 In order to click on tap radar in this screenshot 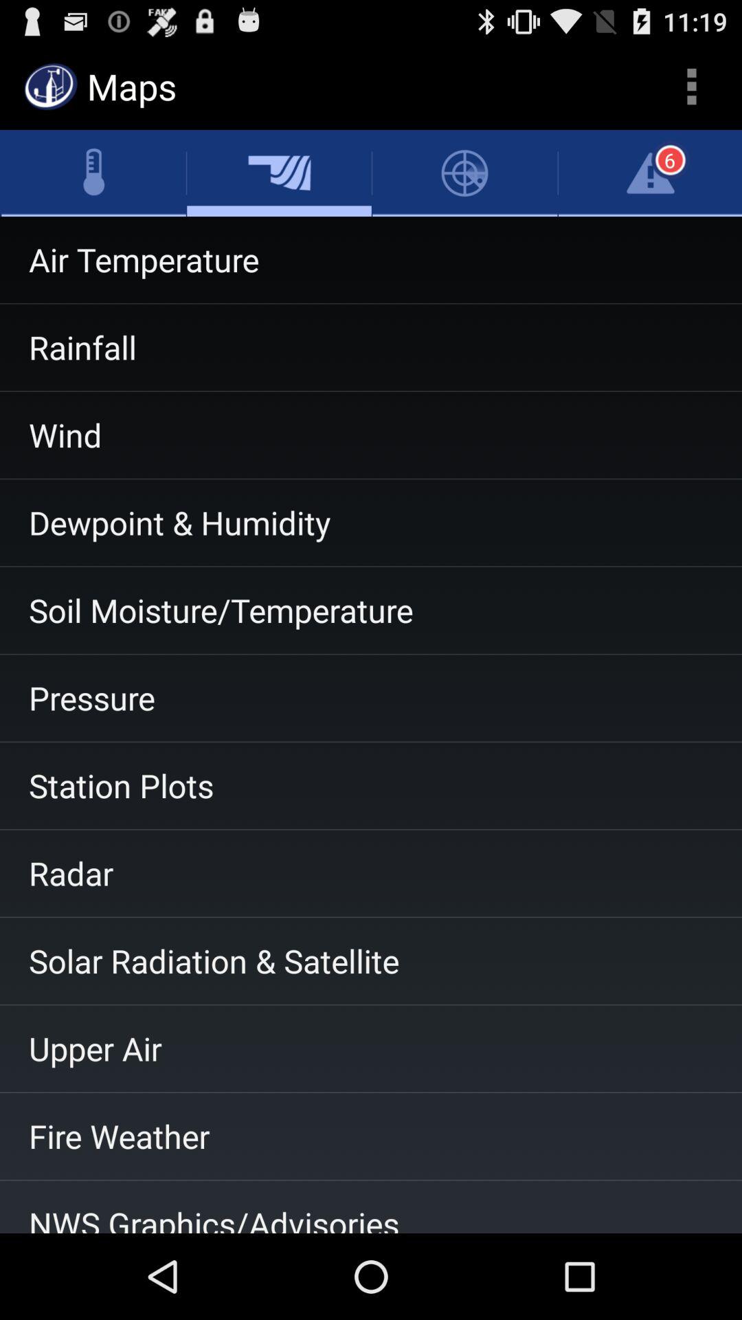, I will do `click(371, 873)`.